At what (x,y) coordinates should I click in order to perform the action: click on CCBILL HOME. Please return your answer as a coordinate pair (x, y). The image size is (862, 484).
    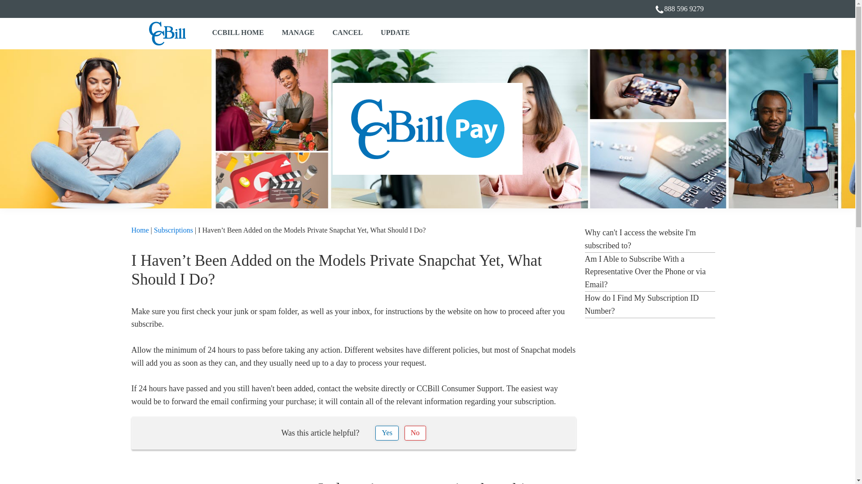
    Looking at the image, I should click on (237, 33).